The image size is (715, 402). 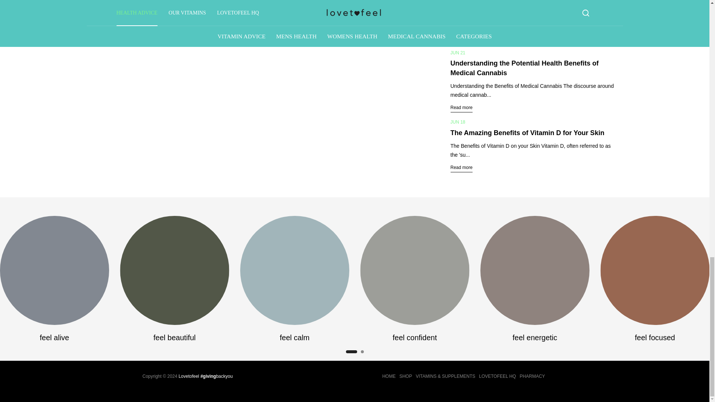 I want to click on The Amazing Benefits of Vitamin D for Your Skin, so click(x=527, y=133).